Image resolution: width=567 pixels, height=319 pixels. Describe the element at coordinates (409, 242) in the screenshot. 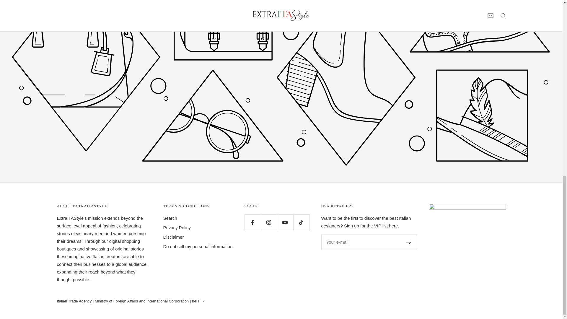

I see `Register` at that location.